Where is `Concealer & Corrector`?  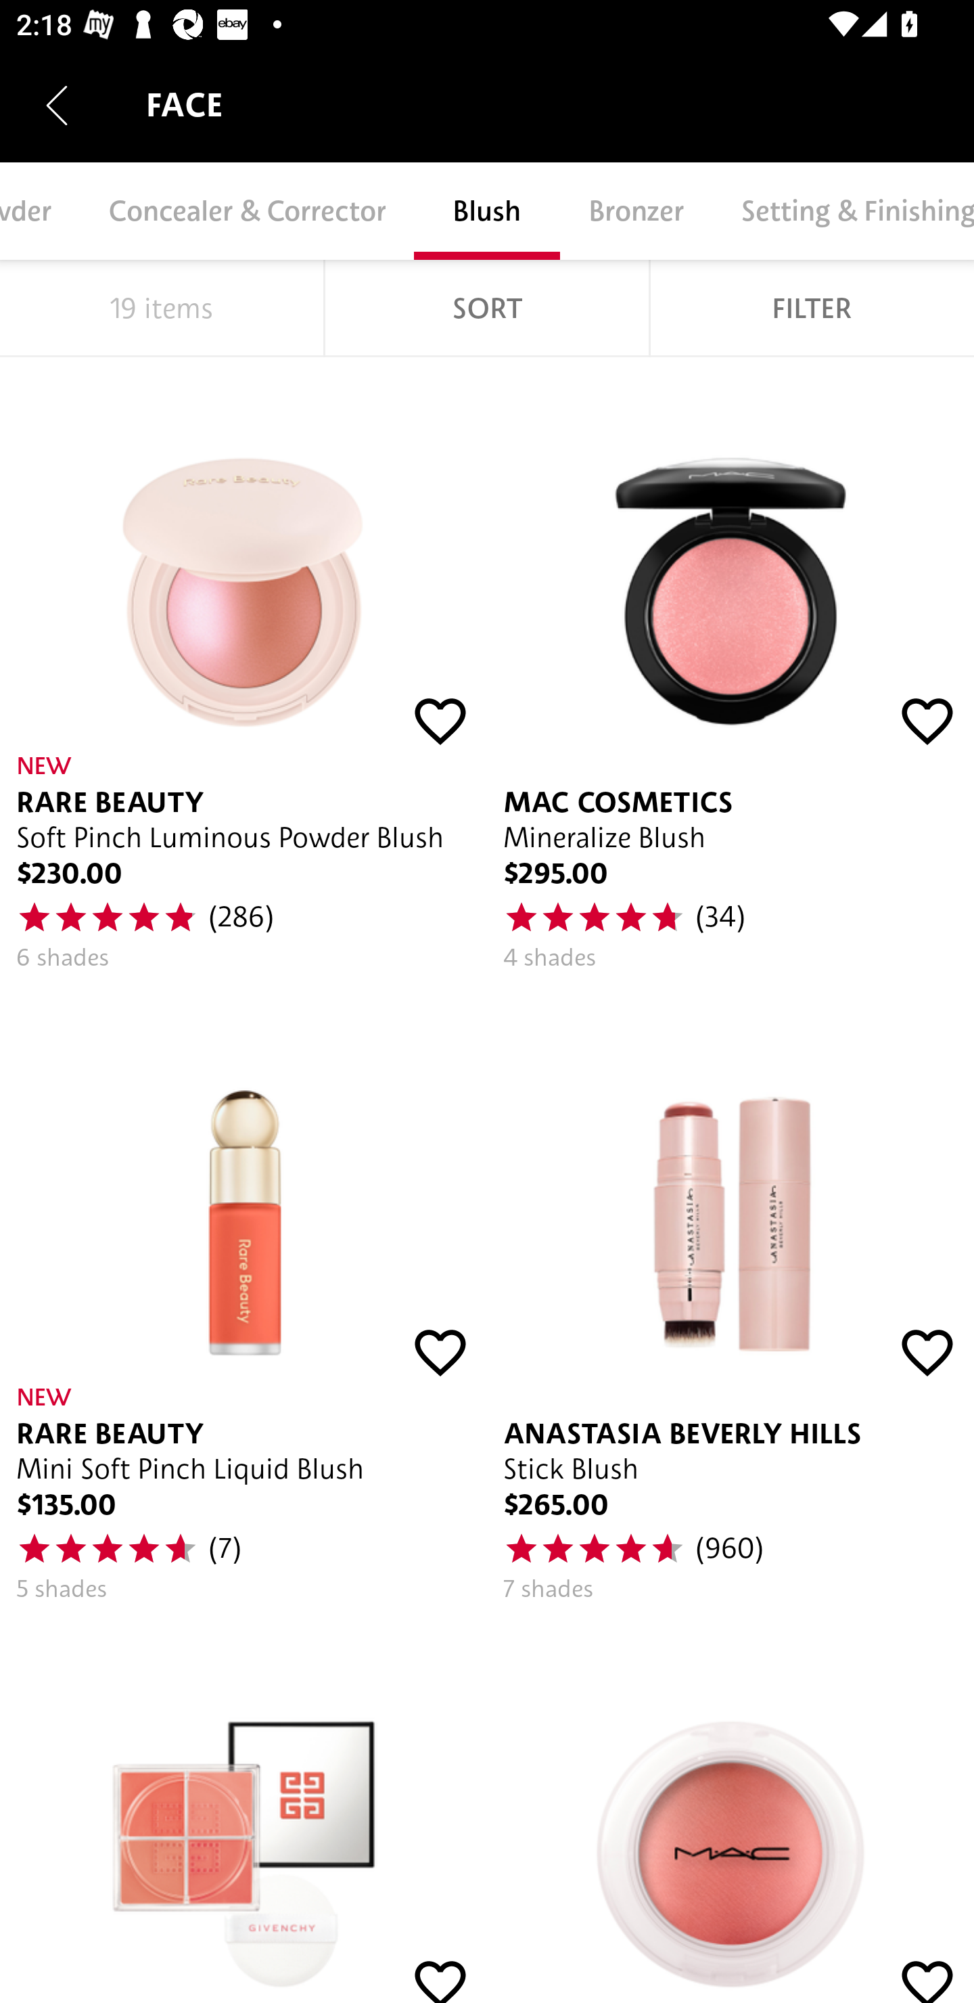 Concealer & Corrector is located at coordinates (247, 211).